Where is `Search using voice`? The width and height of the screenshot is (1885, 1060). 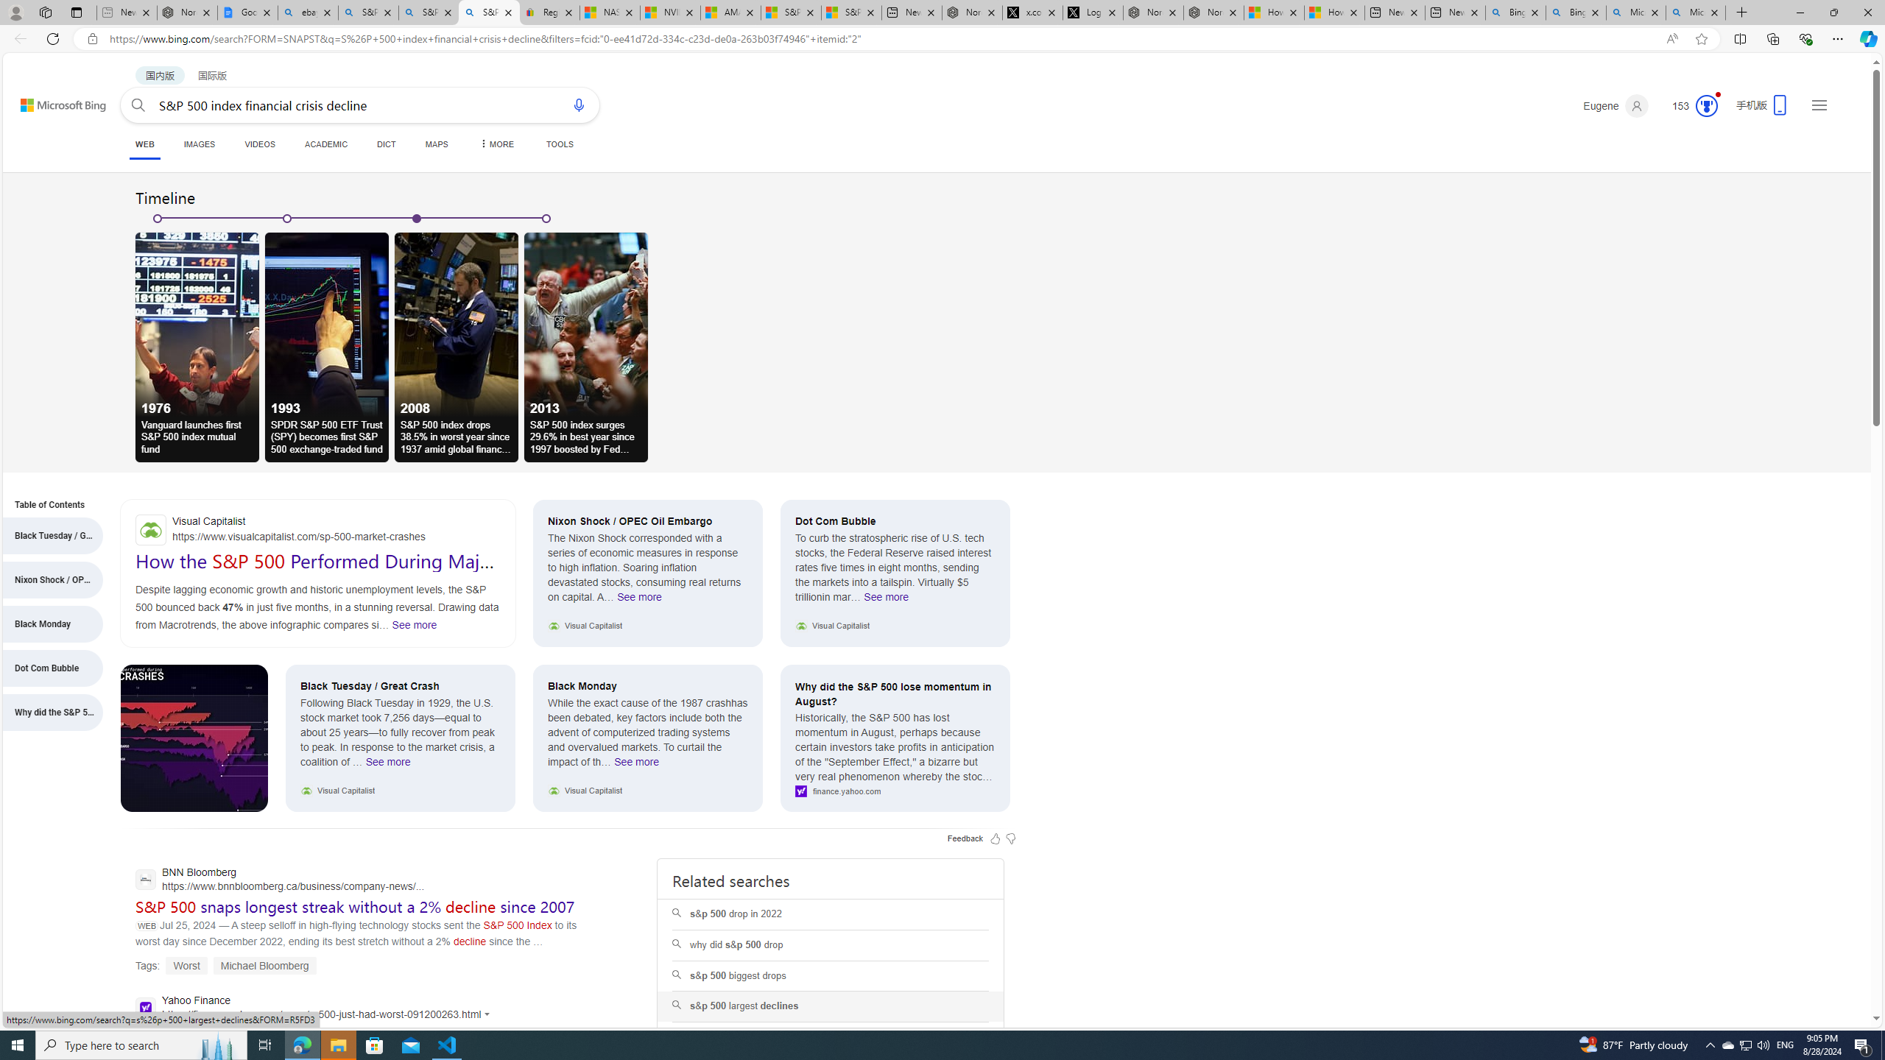
Search using voice is located at coordinates (579, 105).